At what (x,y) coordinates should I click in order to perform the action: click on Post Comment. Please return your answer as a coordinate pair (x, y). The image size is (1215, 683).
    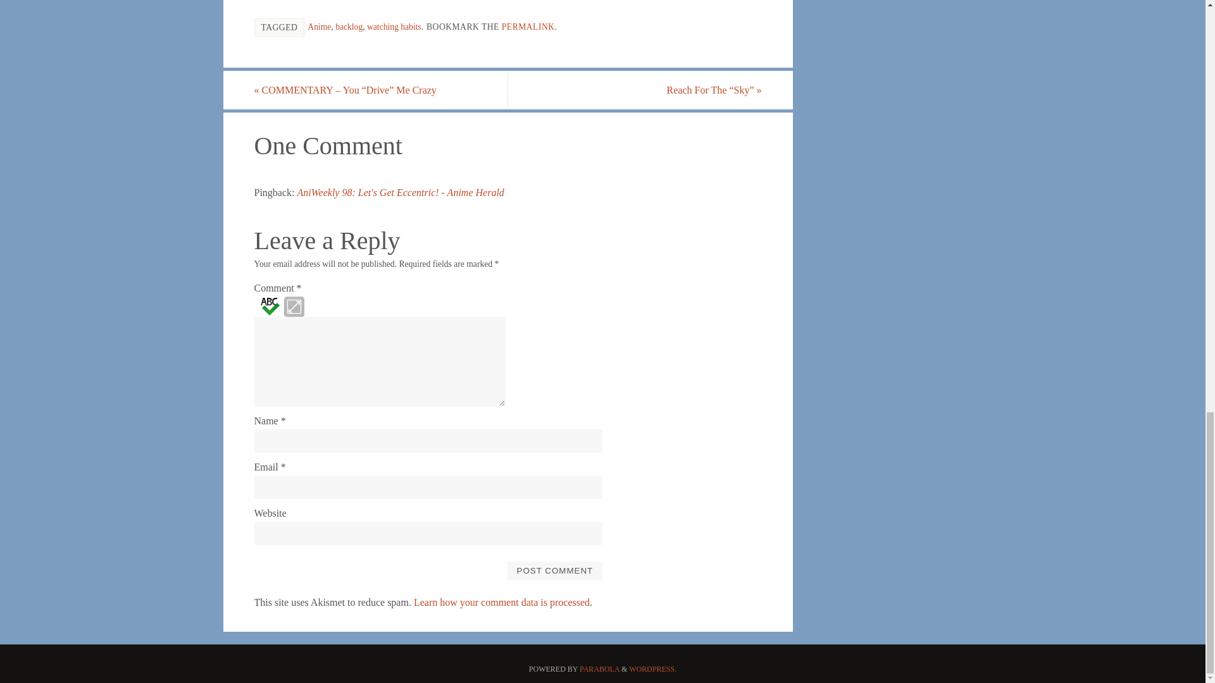
    Looking at the image, I should click on (554, 570).